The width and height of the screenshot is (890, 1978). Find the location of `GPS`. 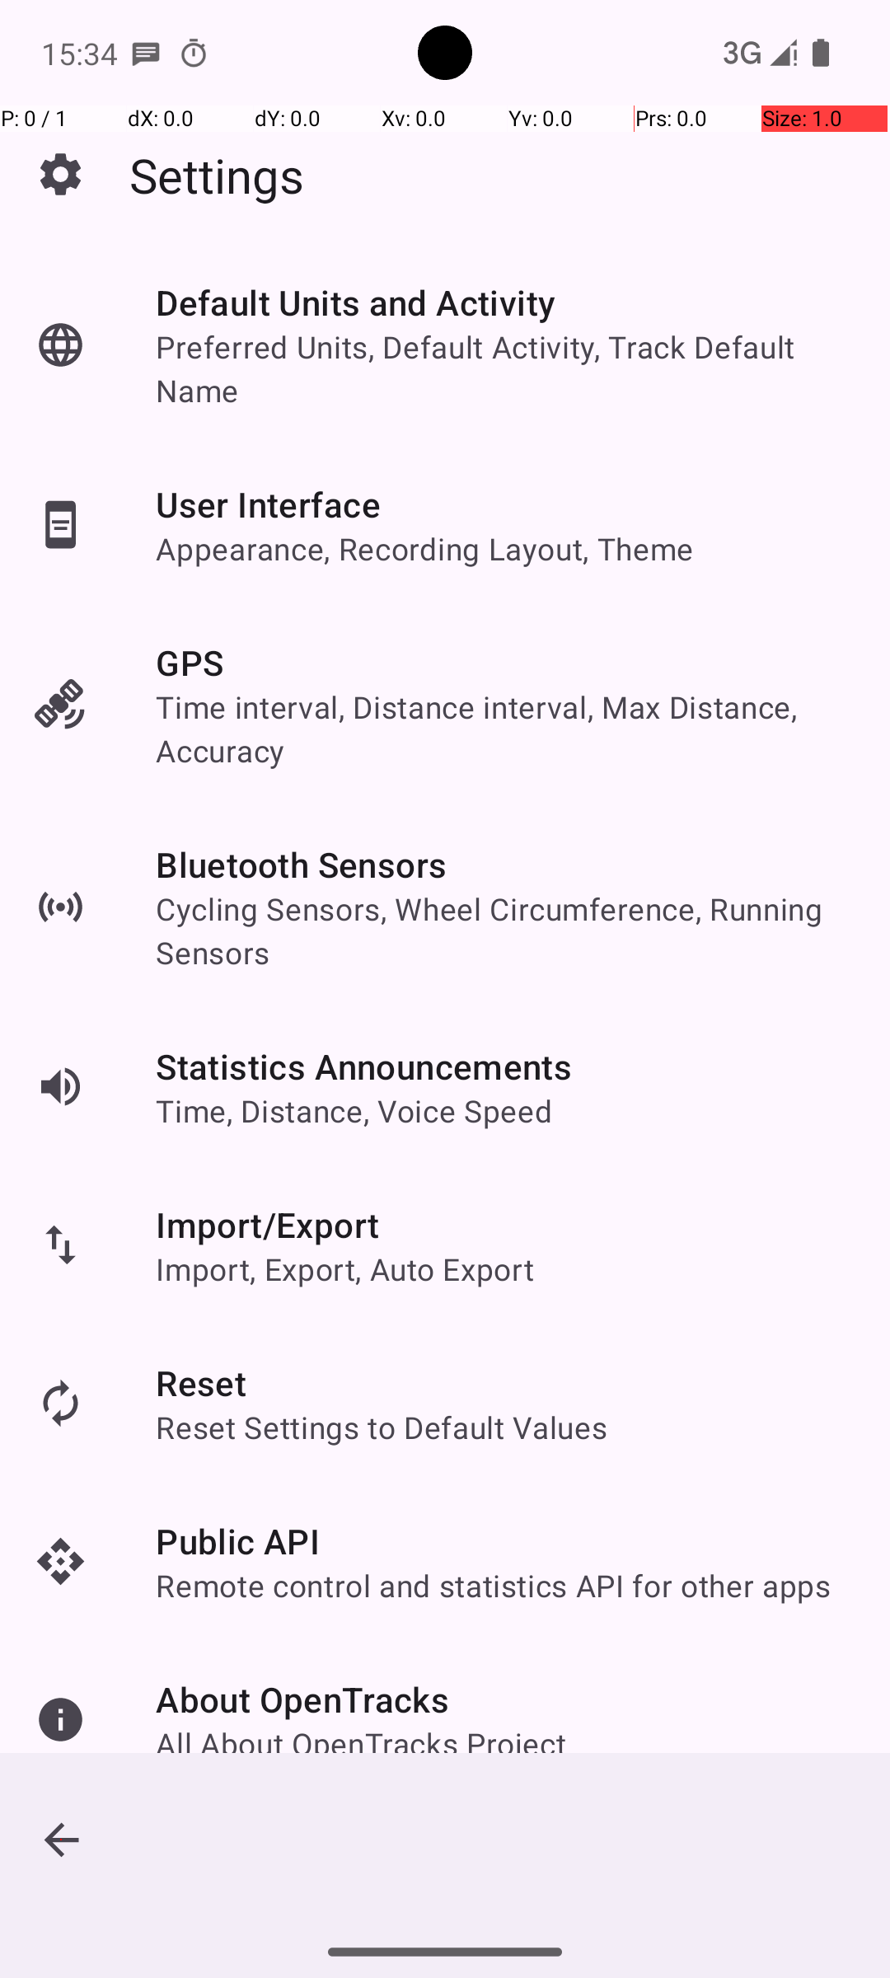

GPS is located at coordinates (190, 663).